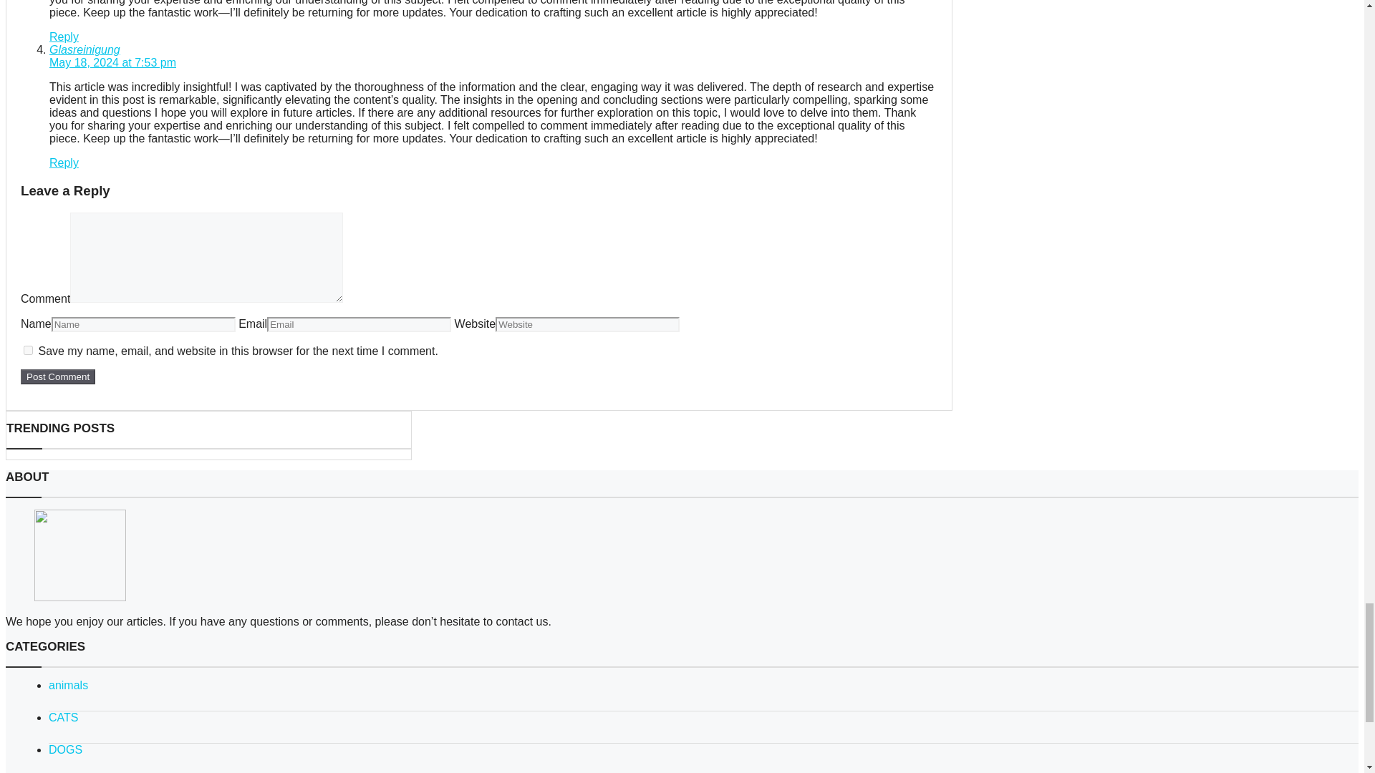  I want to click on Post Comment, so click(57, 376).